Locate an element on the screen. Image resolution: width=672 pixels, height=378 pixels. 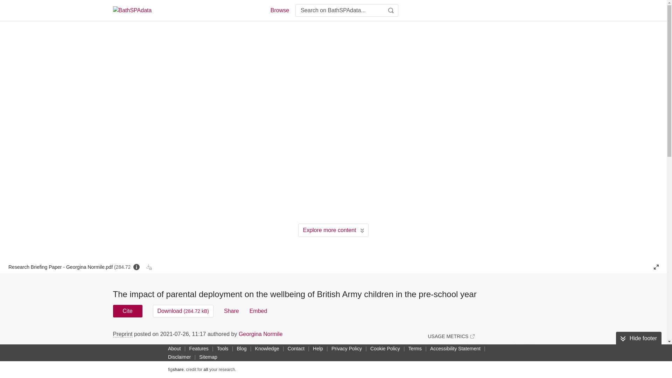
Cite is located at coordinates (127, 311).